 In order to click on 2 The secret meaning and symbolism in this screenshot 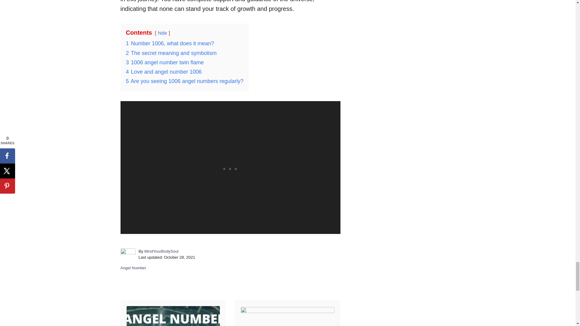, I will do `click(171, 53)`.